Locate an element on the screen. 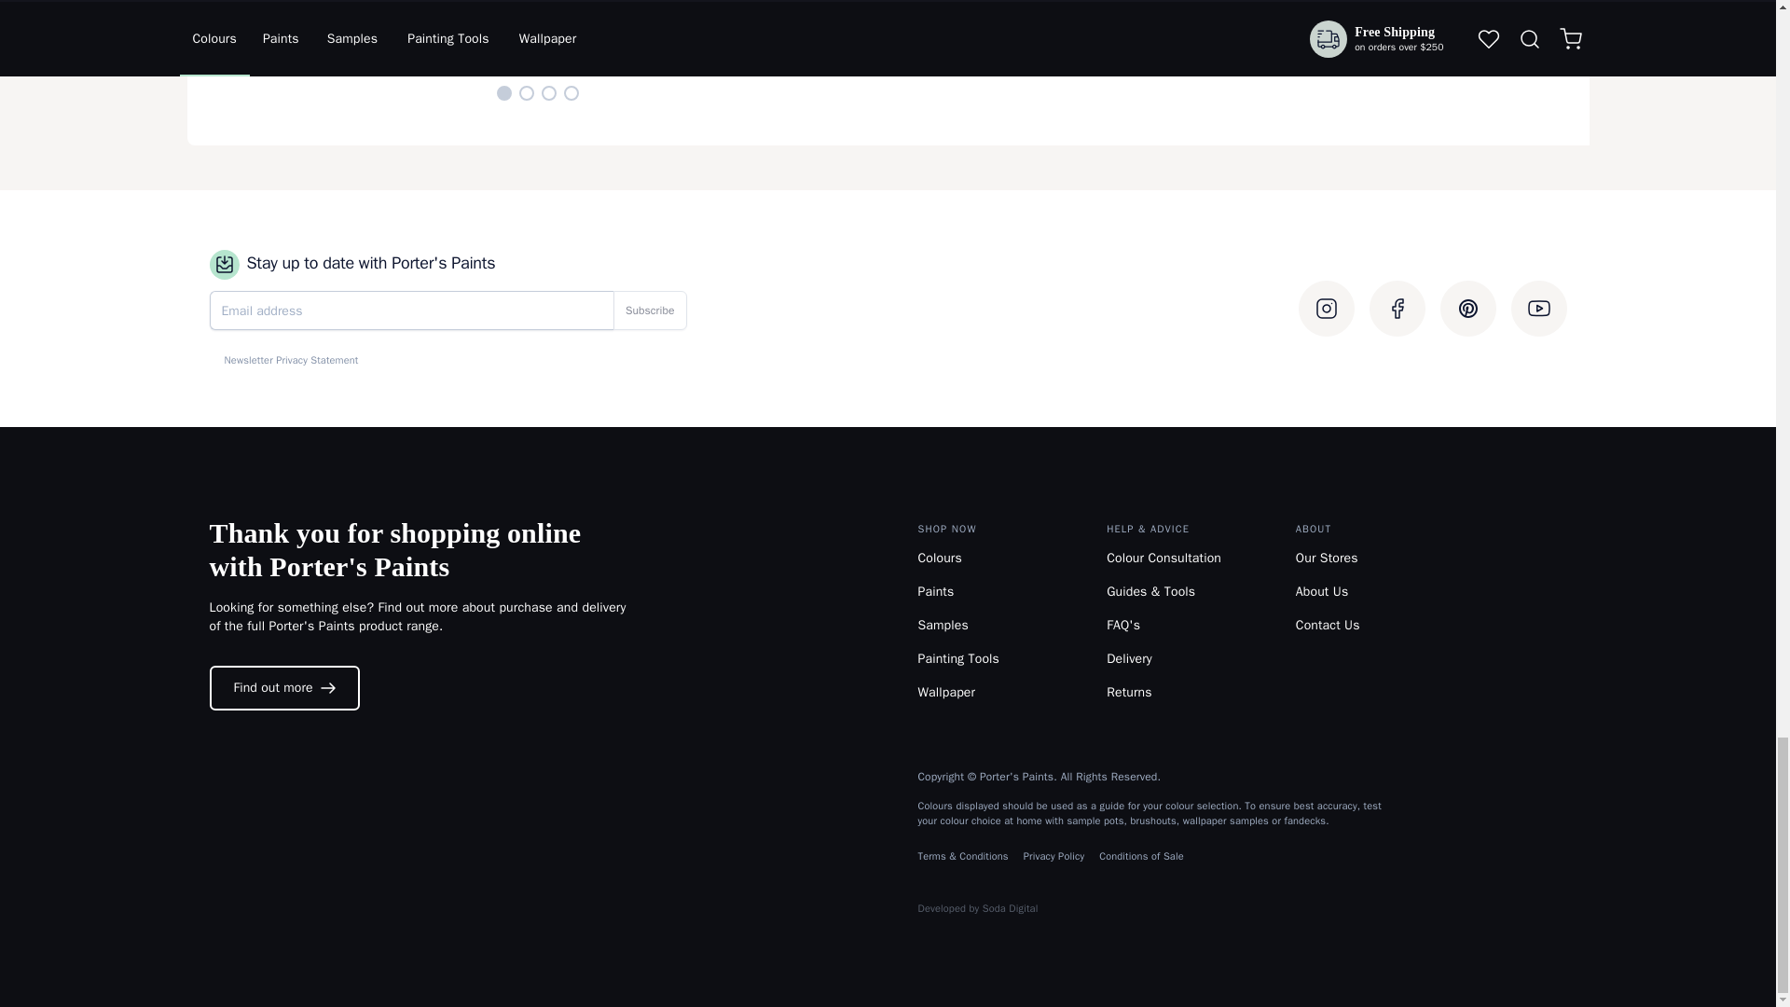  Porter's Paints FAQ's is located at coordinates (1122, 625).